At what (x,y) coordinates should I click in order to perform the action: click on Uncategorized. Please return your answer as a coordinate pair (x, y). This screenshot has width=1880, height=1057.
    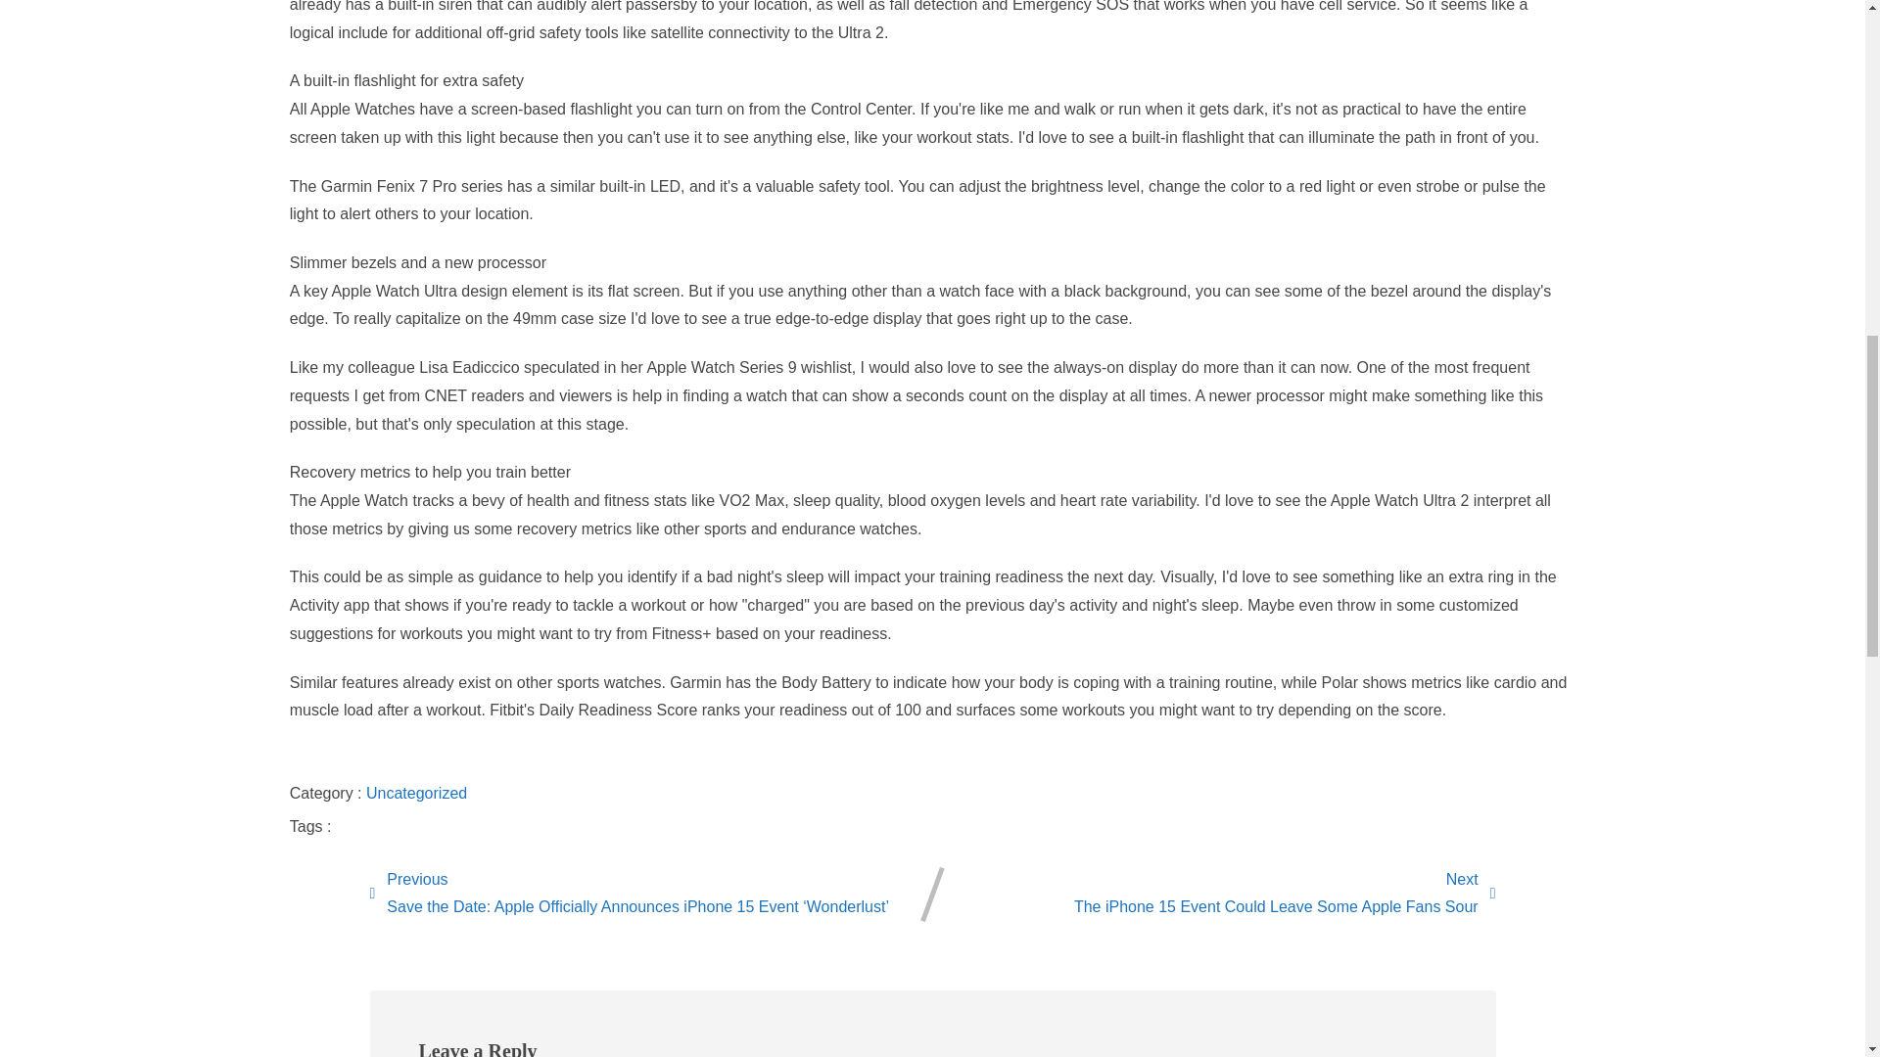
    Looking at the image, I should click on (1285, 894).